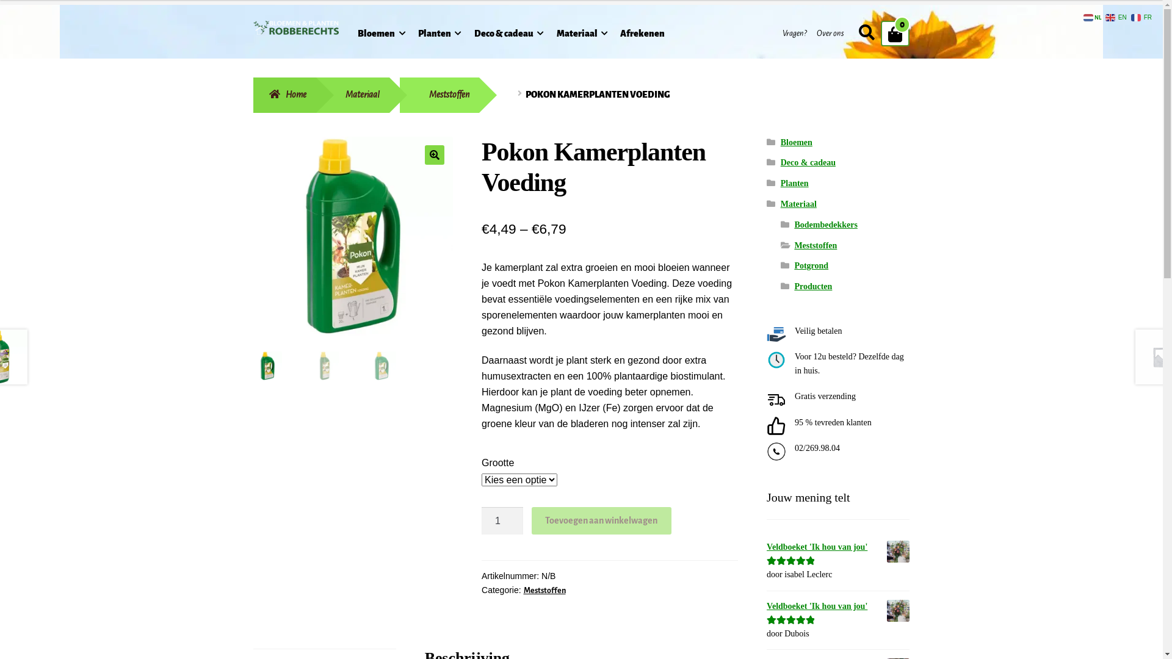  What do you see at coordinates (582, 35) in the screenshot?
I see `Materiaal` at bounding box center [582, 35].